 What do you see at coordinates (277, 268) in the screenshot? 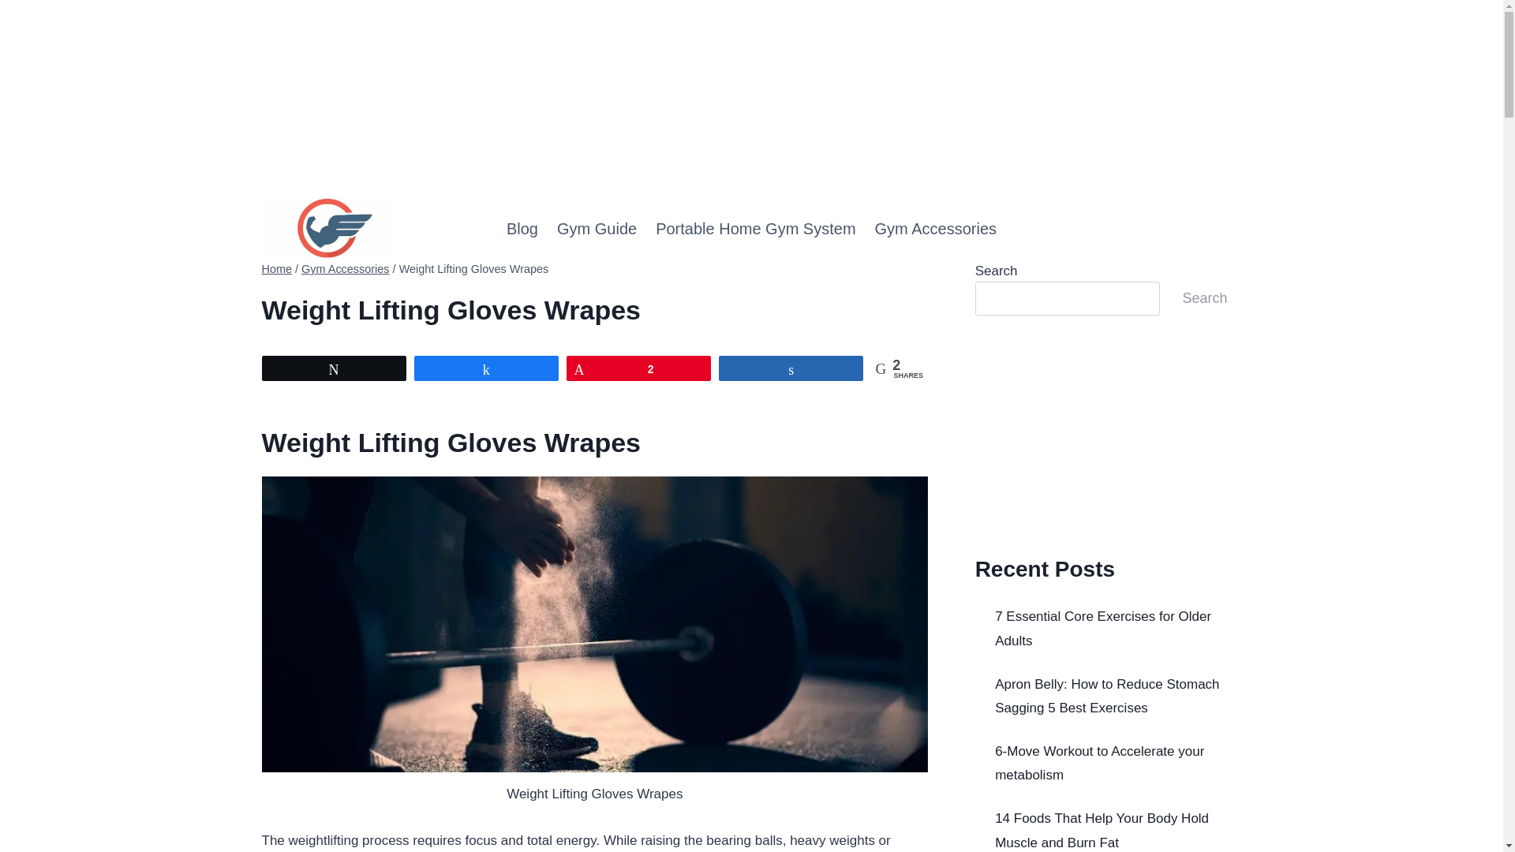
I see `Home` at bounding box center [277, 268].